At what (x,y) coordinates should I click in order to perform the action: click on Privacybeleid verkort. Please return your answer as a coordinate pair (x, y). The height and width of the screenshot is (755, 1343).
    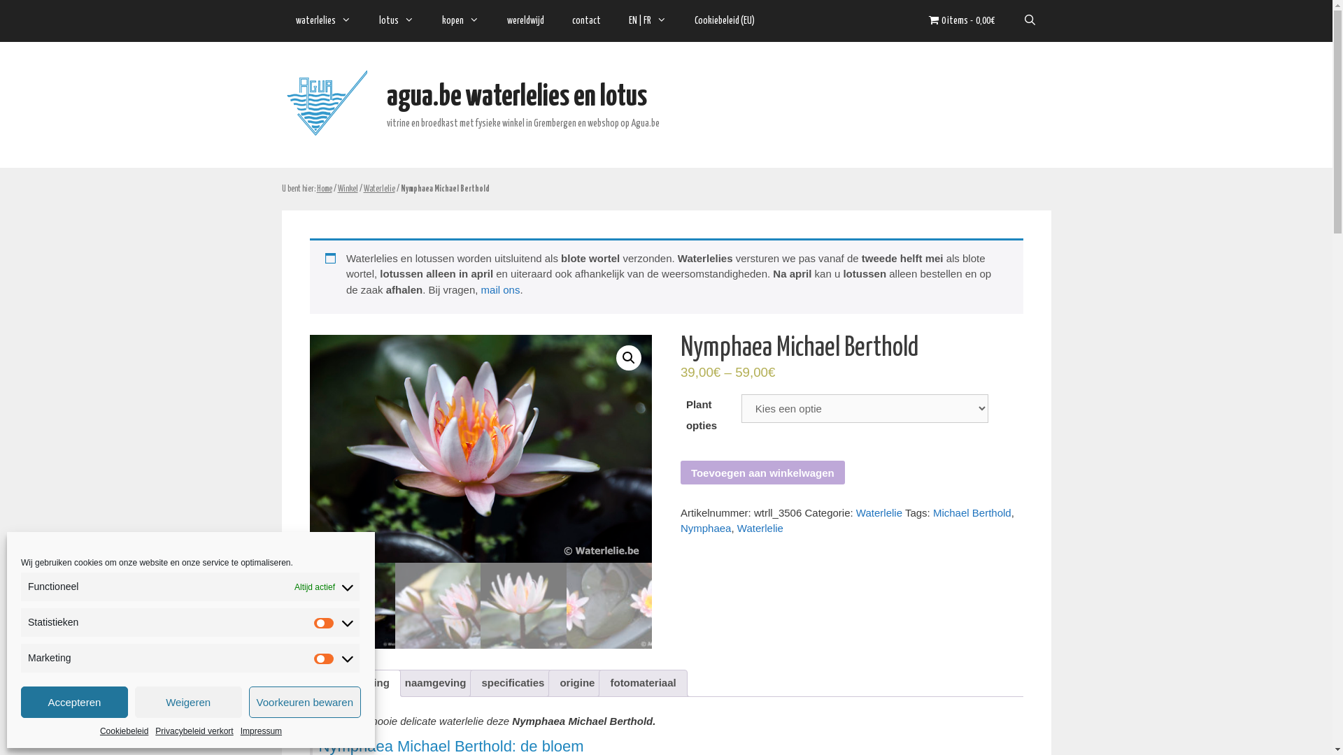
    Looking at the image, I should click on (194, 731).